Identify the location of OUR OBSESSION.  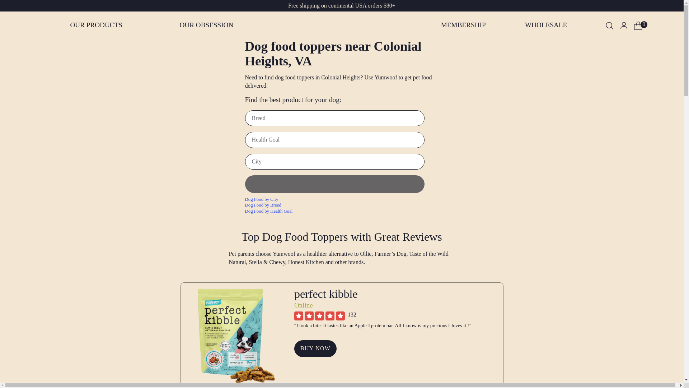
(206, 25).